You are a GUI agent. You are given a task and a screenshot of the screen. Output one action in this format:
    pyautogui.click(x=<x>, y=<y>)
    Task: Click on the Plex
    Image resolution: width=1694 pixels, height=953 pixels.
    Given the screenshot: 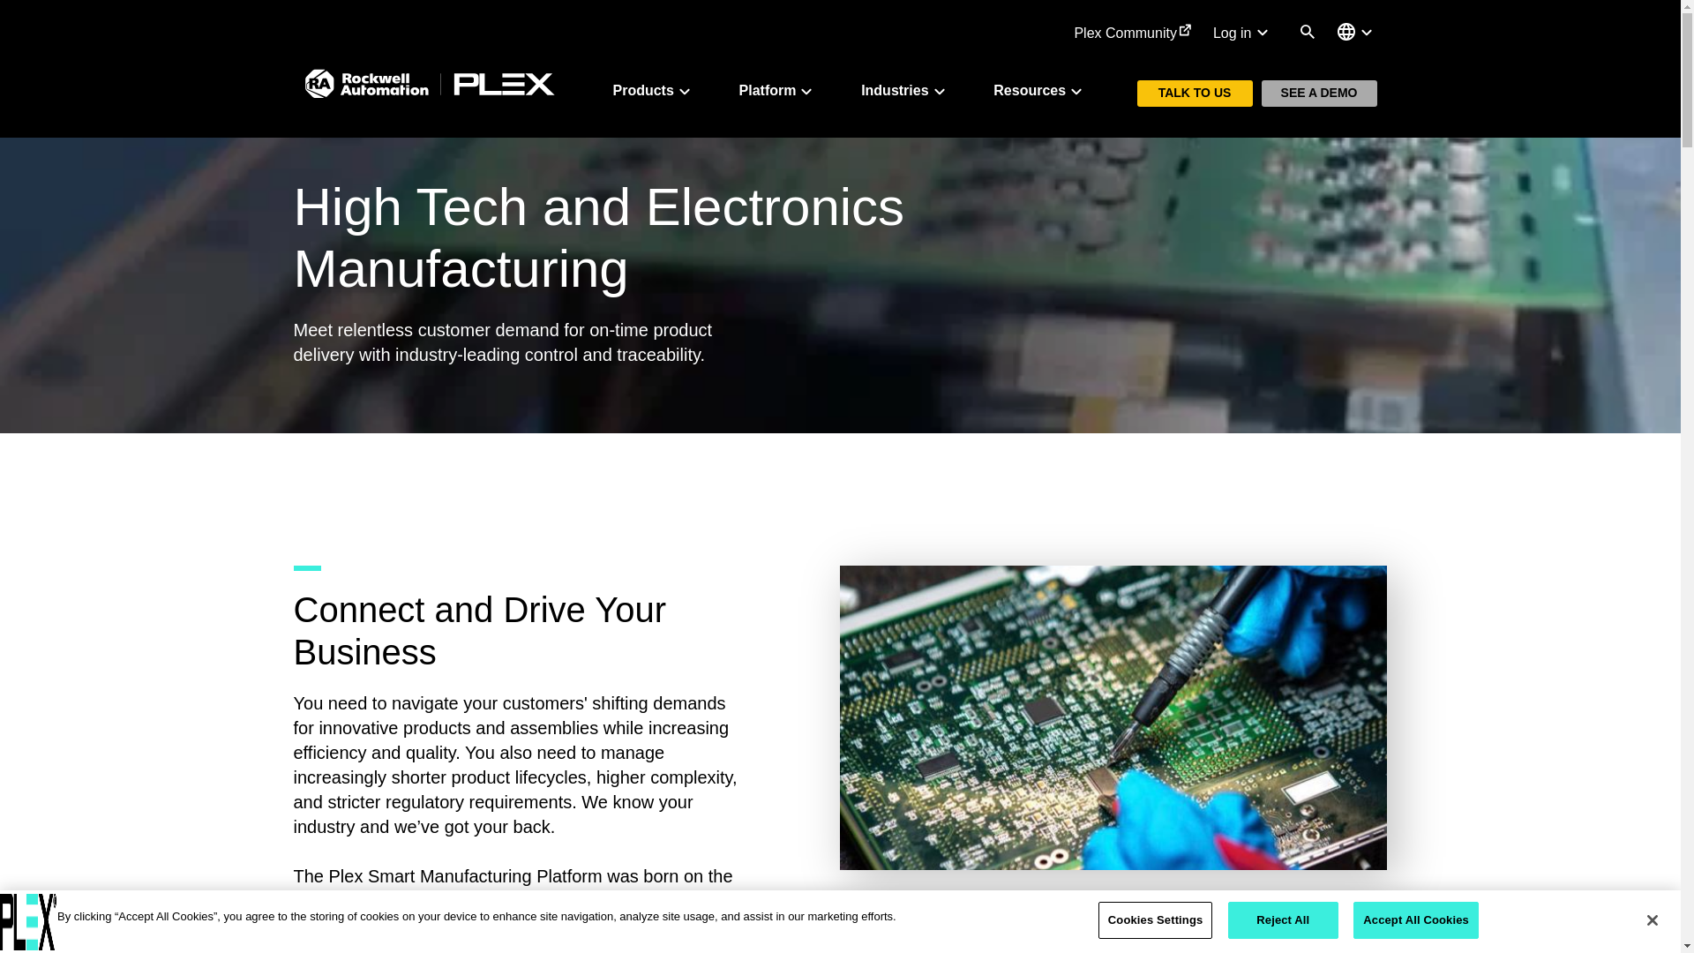 What is the action you would take?
    pyautogui.click(x=28, y=921)
    